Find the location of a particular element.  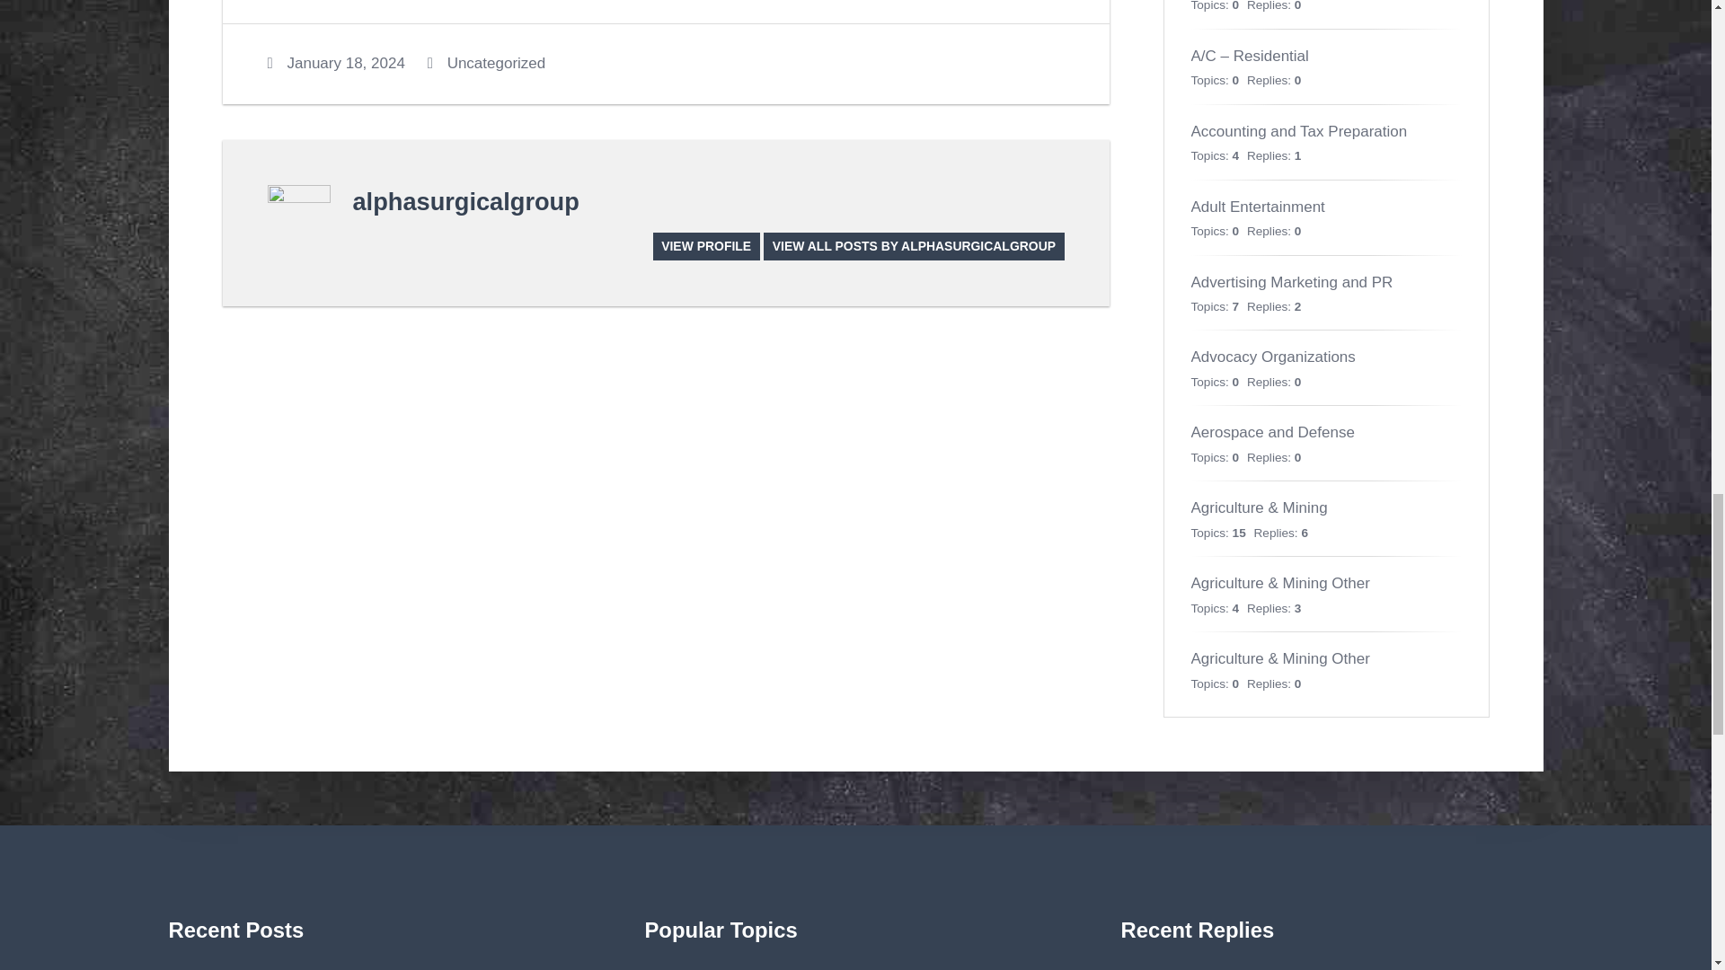

VIEW ALL POSTS BY ALPHASURGICALGROUP is located at coordinates (914, 246).